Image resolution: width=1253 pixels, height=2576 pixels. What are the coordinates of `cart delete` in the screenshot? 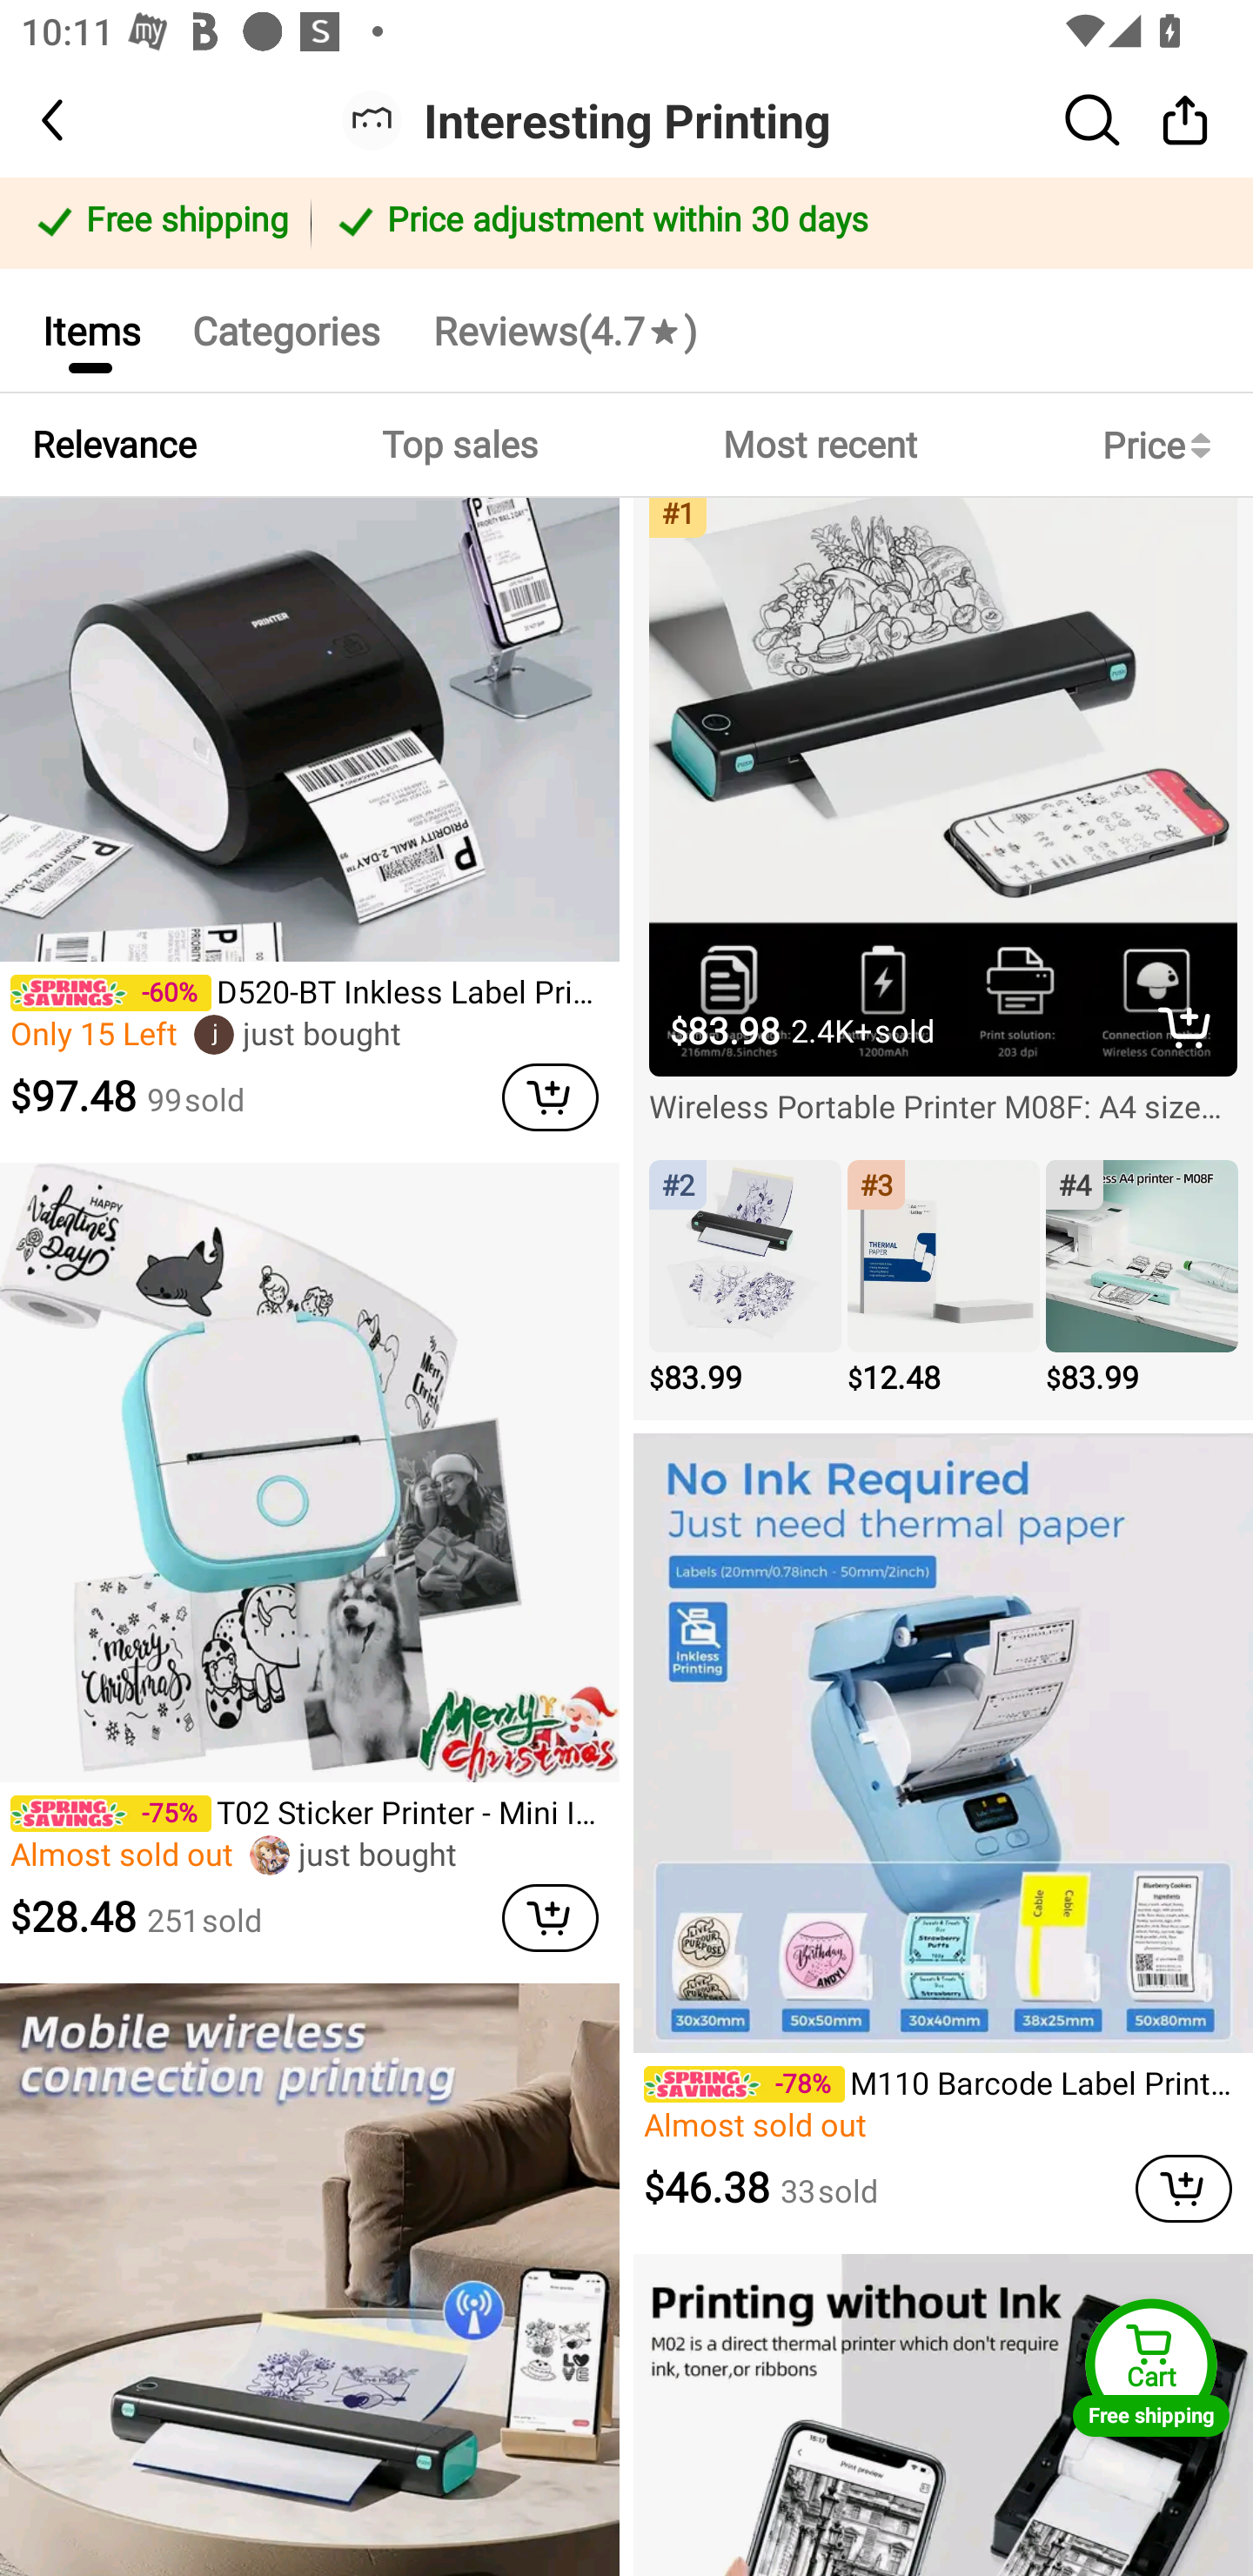 It's located at (1183, 2188).